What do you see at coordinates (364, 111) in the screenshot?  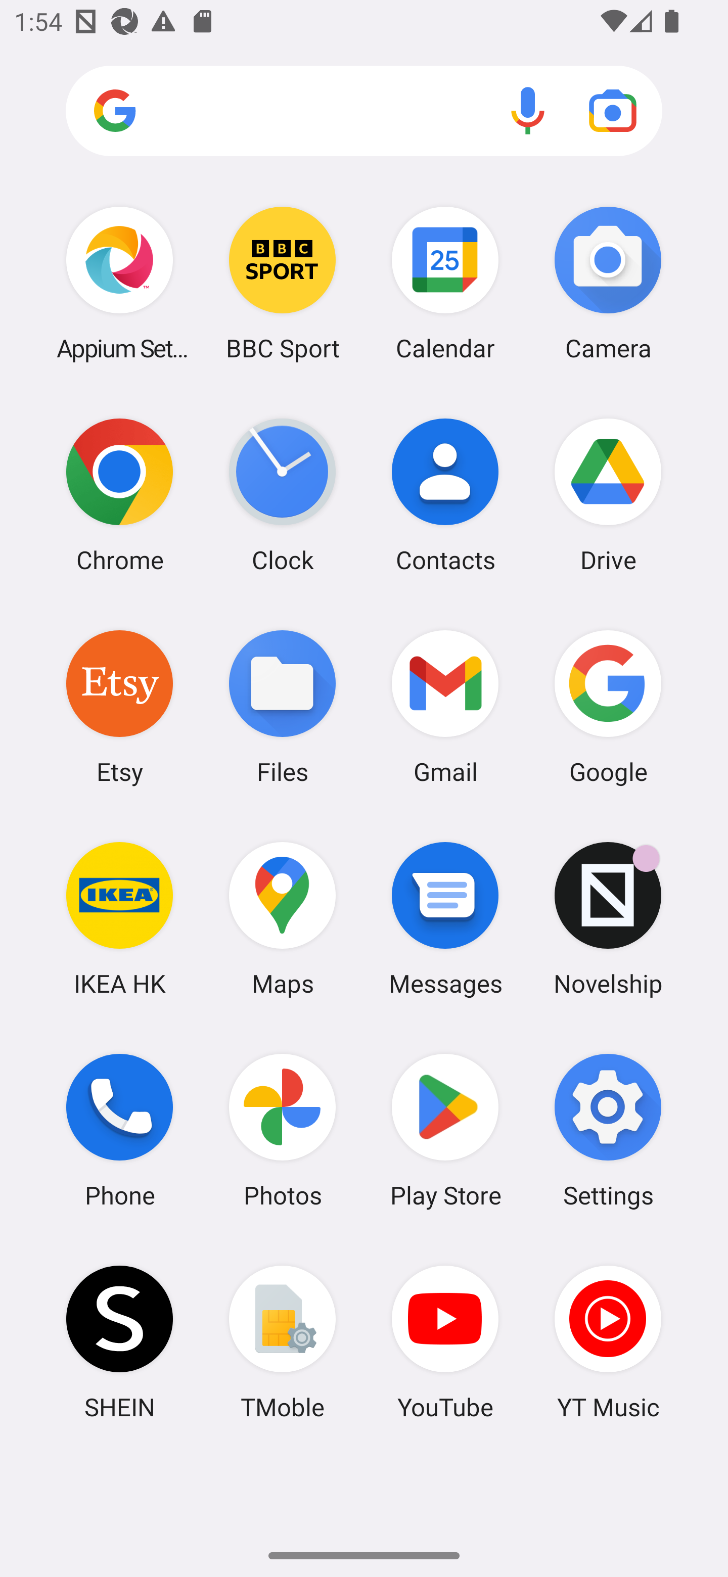 I see `Search apps, web and more` at bounding box center [364, 111].